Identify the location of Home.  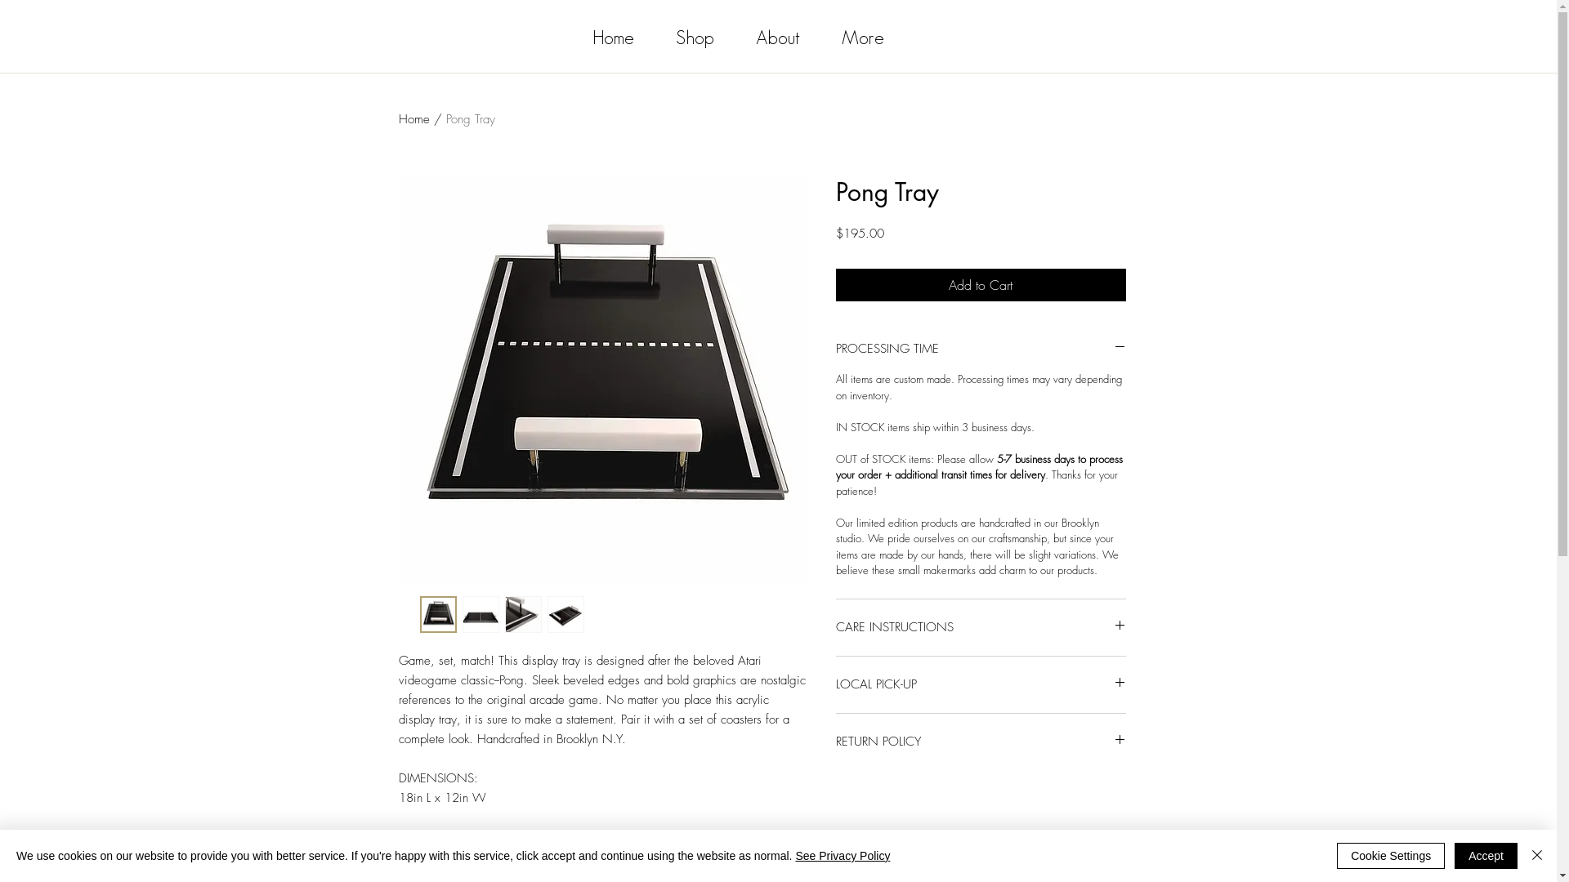
(414, 119).